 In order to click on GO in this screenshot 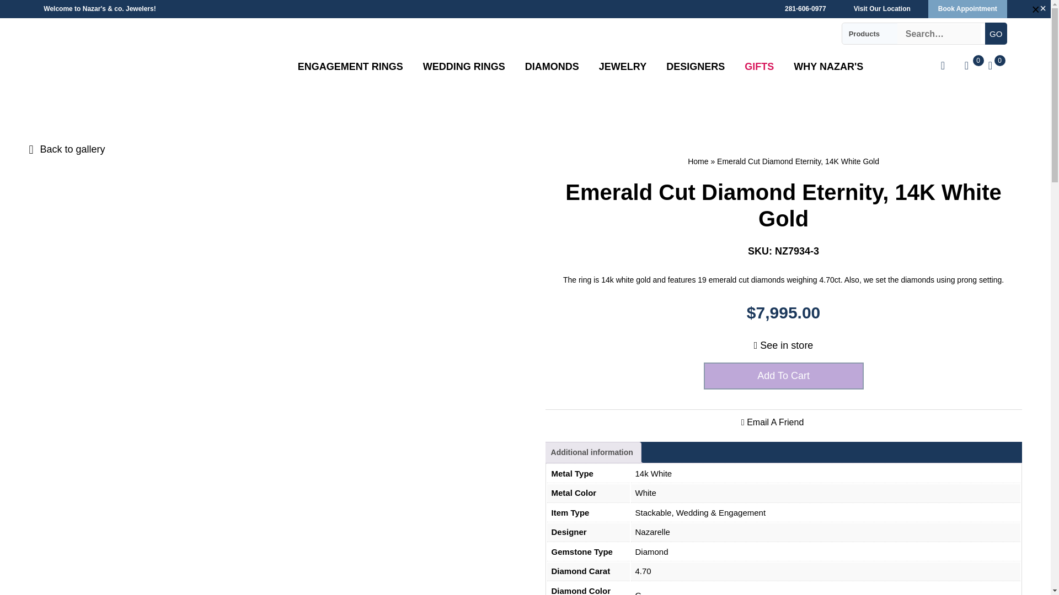, I will do `click(996, 34)`.